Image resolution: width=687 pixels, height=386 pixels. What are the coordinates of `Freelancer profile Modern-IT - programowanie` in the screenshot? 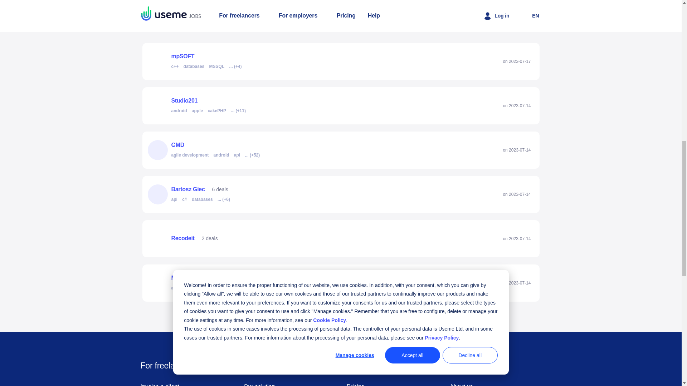 It's located at (239, 283).